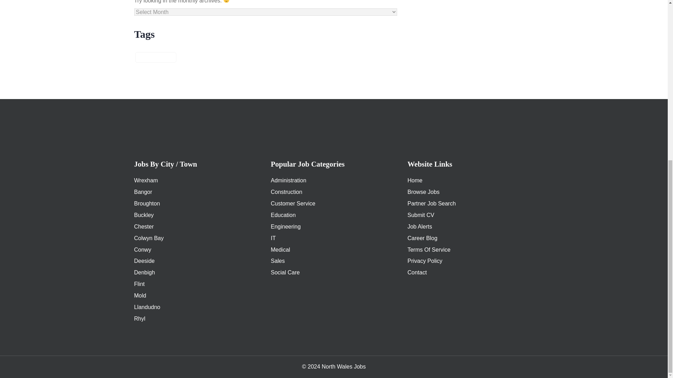 Image resolution: width=673 pixels, height=378 pixels. Describe the element at coordinates (156, 57) in the screenshot. I see `careers advice` at that location.